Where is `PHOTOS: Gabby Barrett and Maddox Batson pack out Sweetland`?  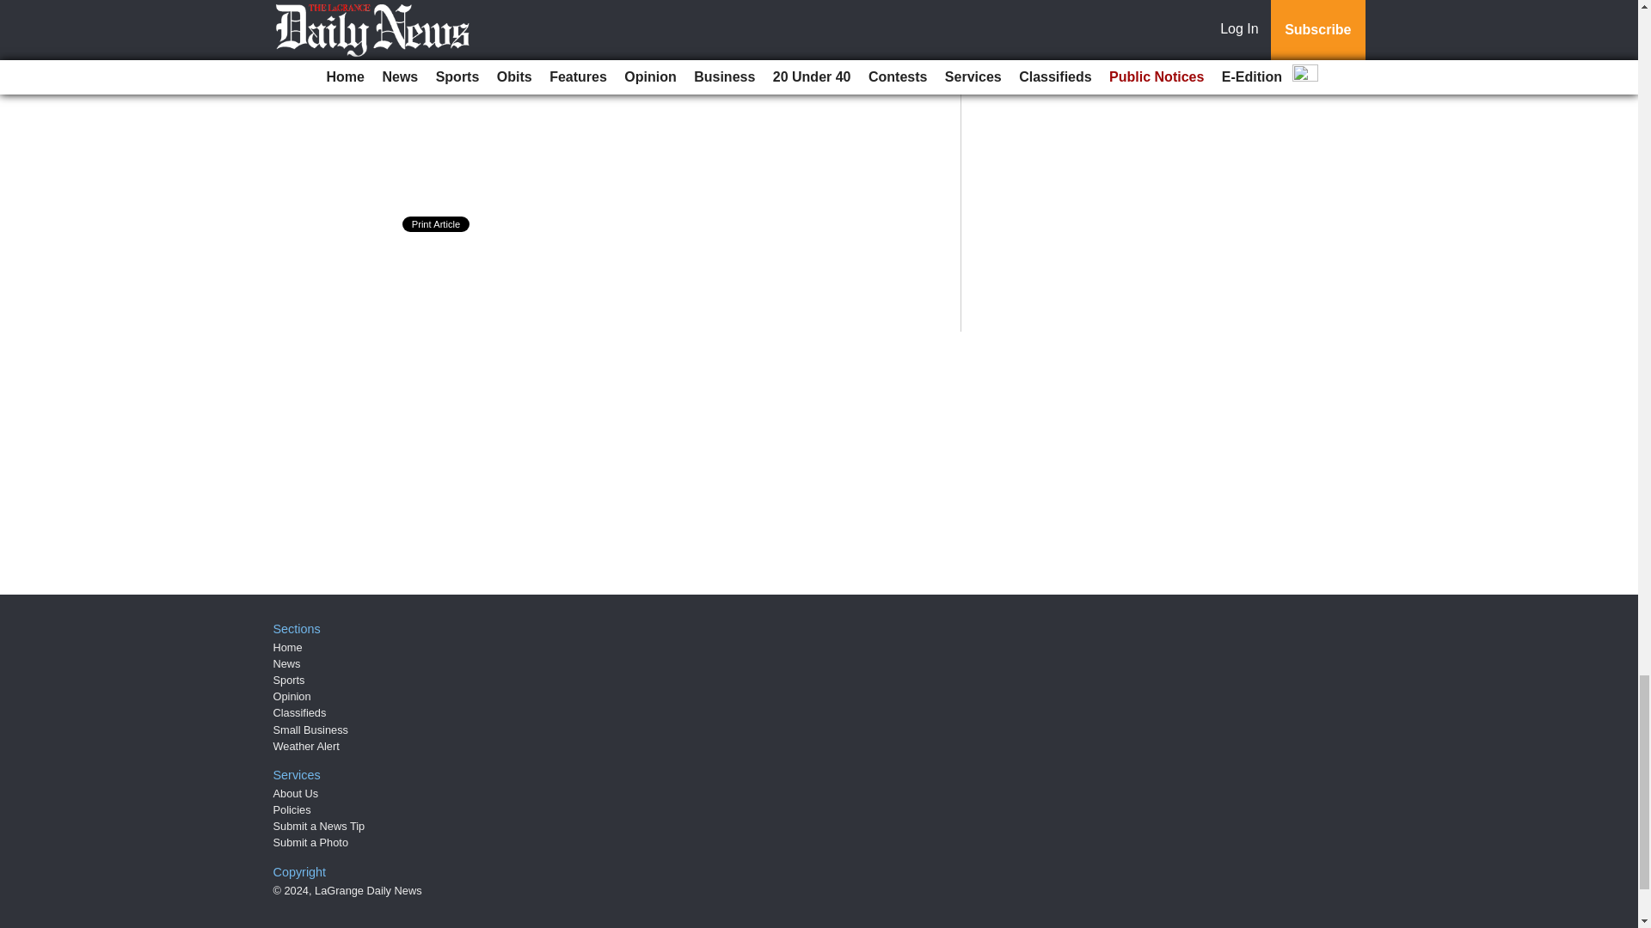
PHOTOS: Gabby Barrett and Maddox Batson pack out Sweetland is located at coordinates (641, 13).